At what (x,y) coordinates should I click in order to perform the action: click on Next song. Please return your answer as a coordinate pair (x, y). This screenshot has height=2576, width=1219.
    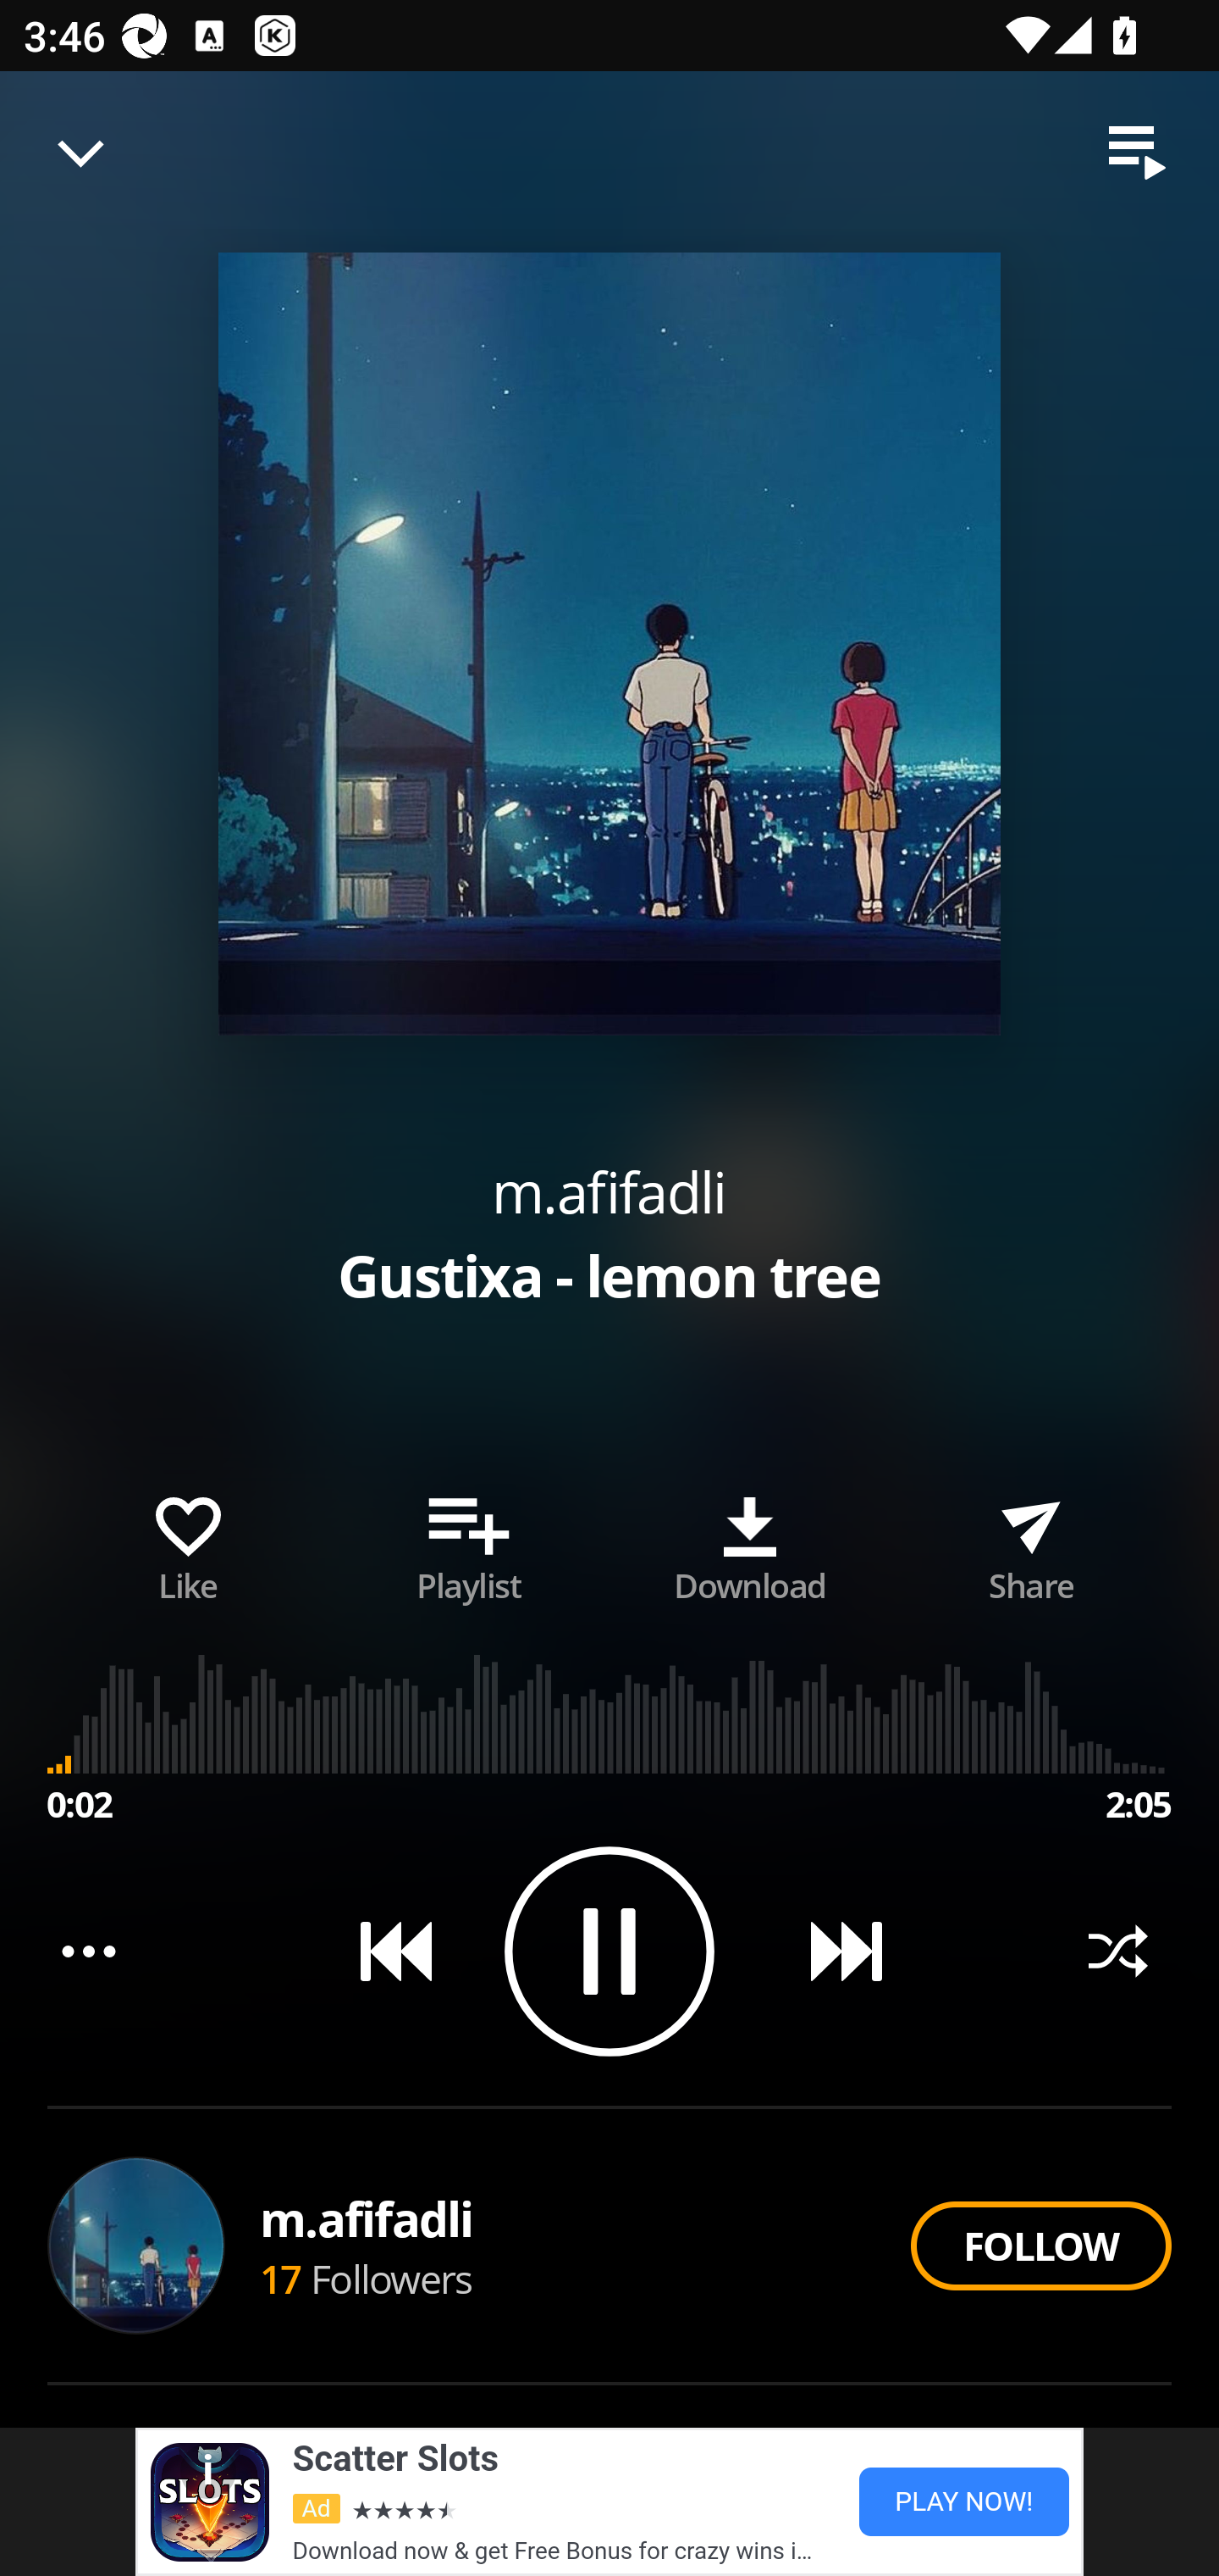
    Looking at the image, I should click on (834, 1951).